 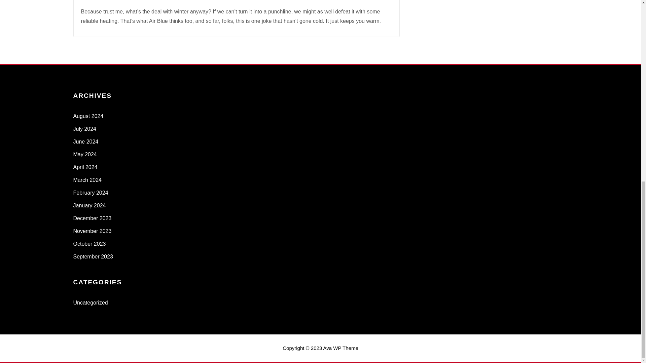 I want to click on June 2024, so click(x=86, y=141).